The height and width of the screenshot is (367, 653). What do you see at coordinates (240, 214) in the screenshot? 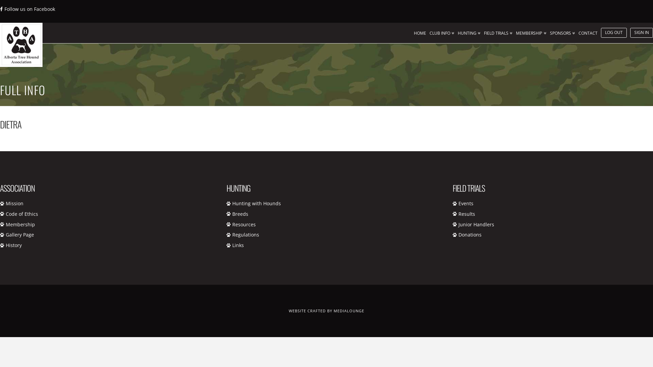
I see `Breeds` at bounding box center [240, 214].